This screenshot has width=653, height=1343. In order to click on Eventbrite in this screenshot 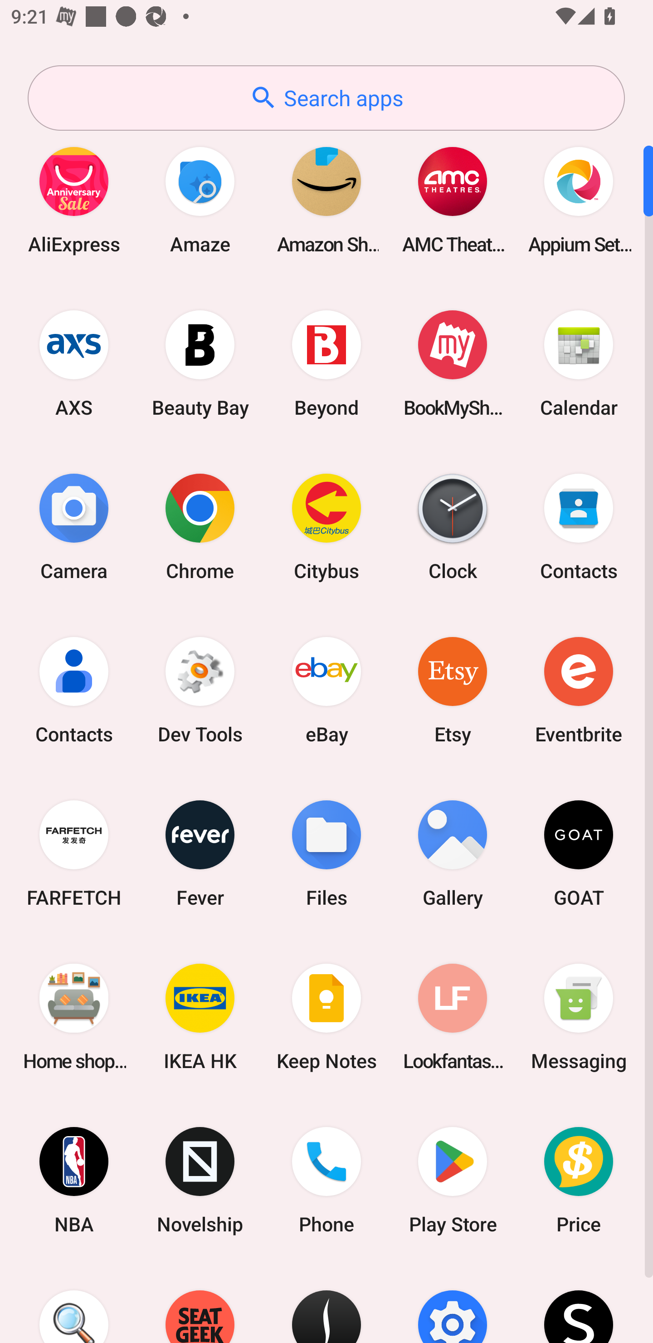, I will do `click(579, 690)`.